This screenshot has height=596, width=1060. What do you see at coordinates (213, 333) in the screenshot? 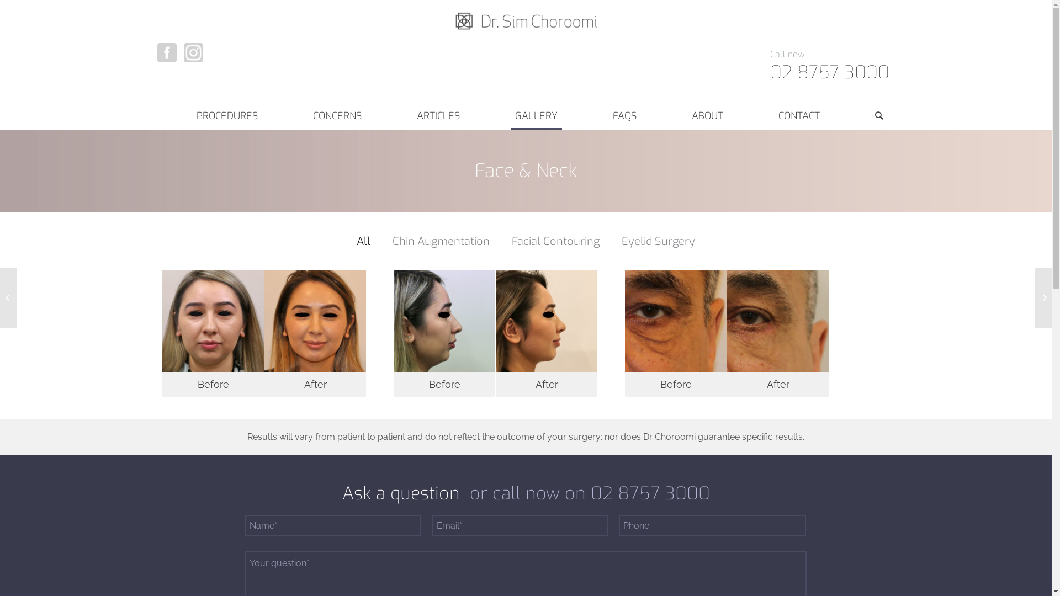
I see `Before` at bounding box center [213, 333].